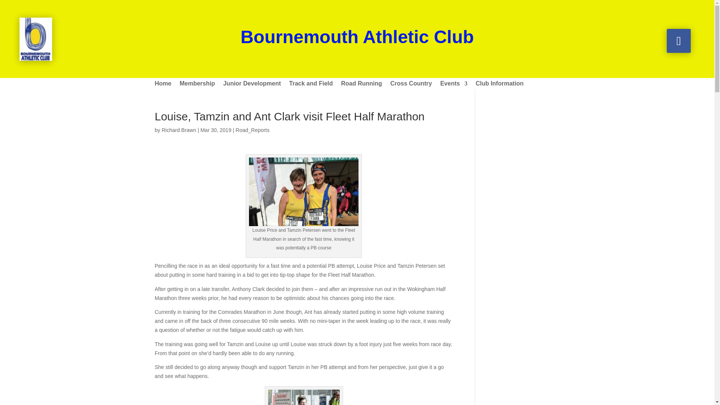 Image resolution: width=720 pixels, height=405 pixels. I want to click on Road Running, so click(361, 85).